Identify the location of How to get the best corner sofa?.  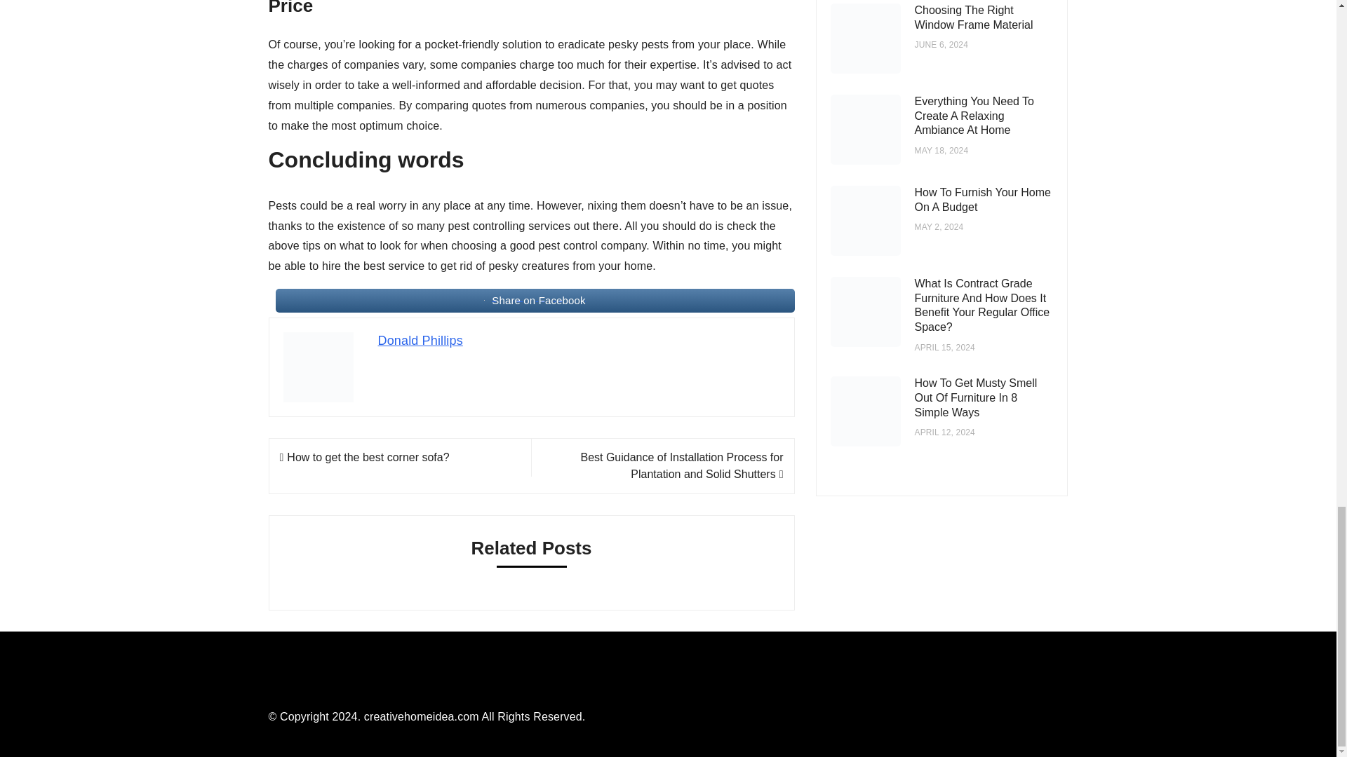
(363, 457).